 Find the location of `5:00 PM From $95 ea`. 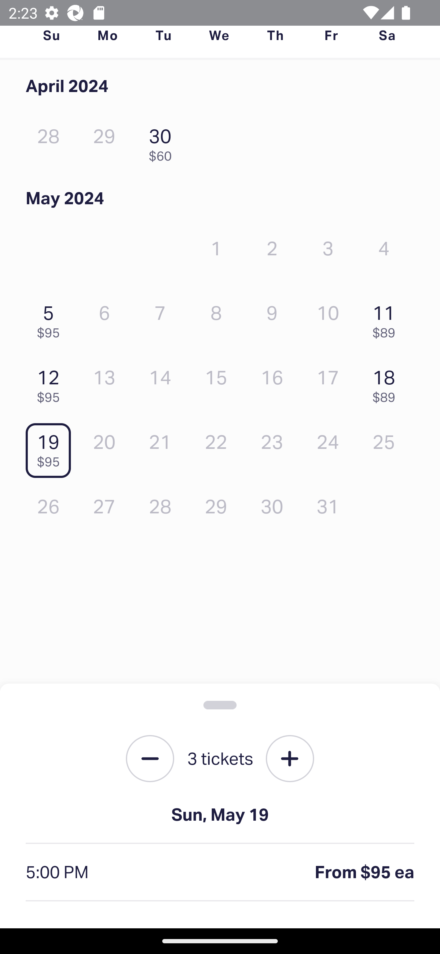

5:00 PM From $95 ea is located at coordinates (220, 873).